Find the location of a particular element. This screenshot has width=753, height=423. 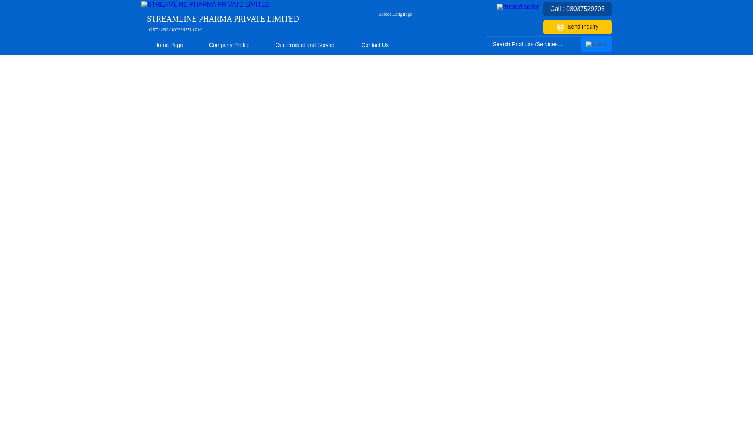

Our Product and Service is located at coordinates (305, 45).